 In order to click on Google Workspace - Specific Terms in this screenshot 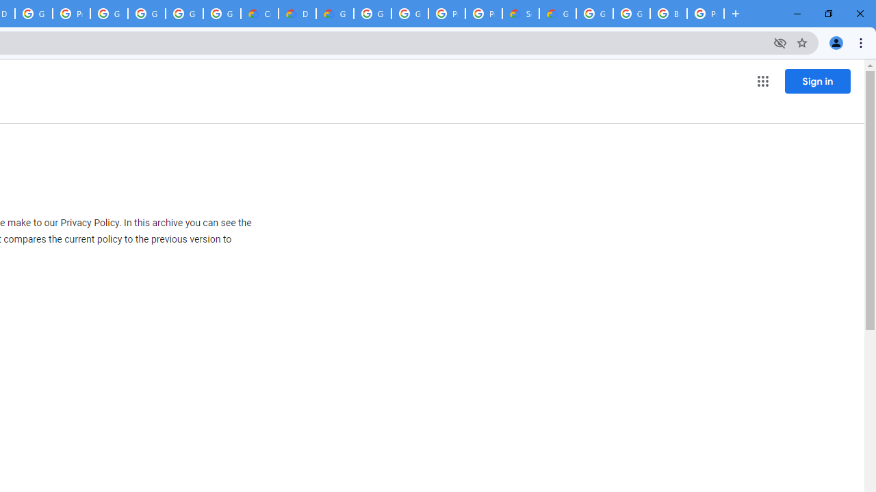, I will do `click(183, 14)`.